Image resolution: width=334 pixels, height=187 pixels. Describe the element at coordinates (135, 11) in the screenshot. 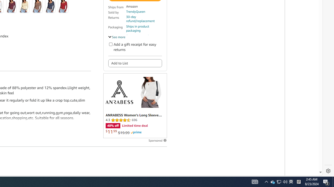

I see `TrendyQueen` at that location.